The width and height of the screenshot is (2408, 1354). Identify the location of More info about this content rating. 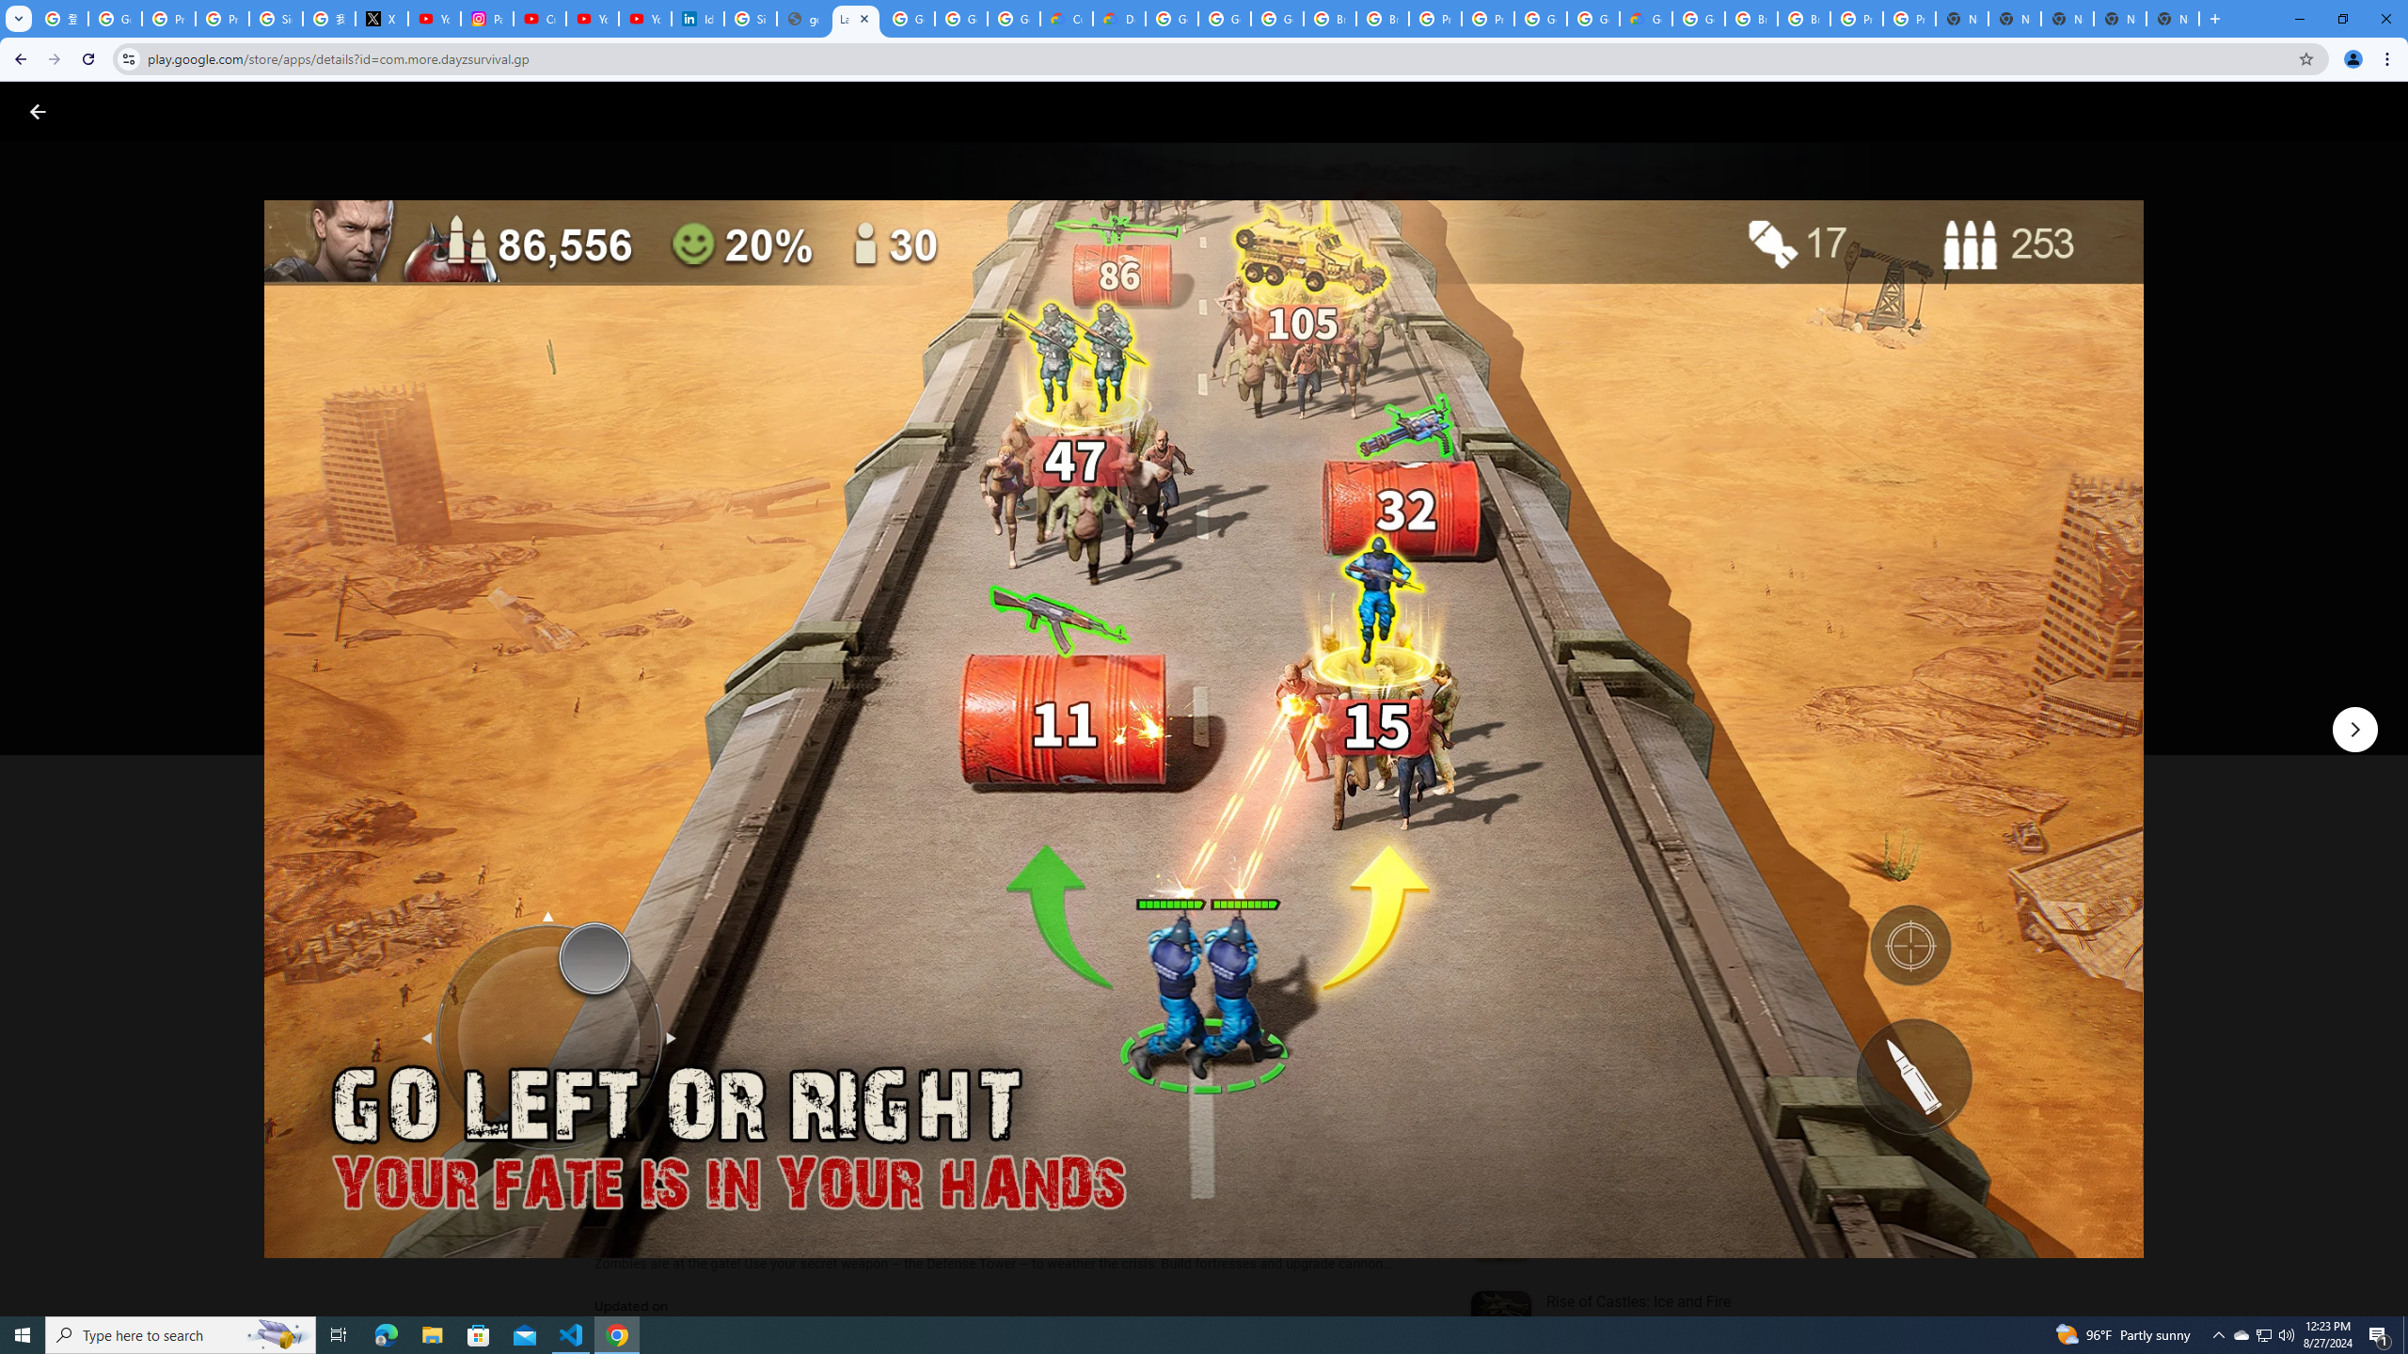
(952, 638).